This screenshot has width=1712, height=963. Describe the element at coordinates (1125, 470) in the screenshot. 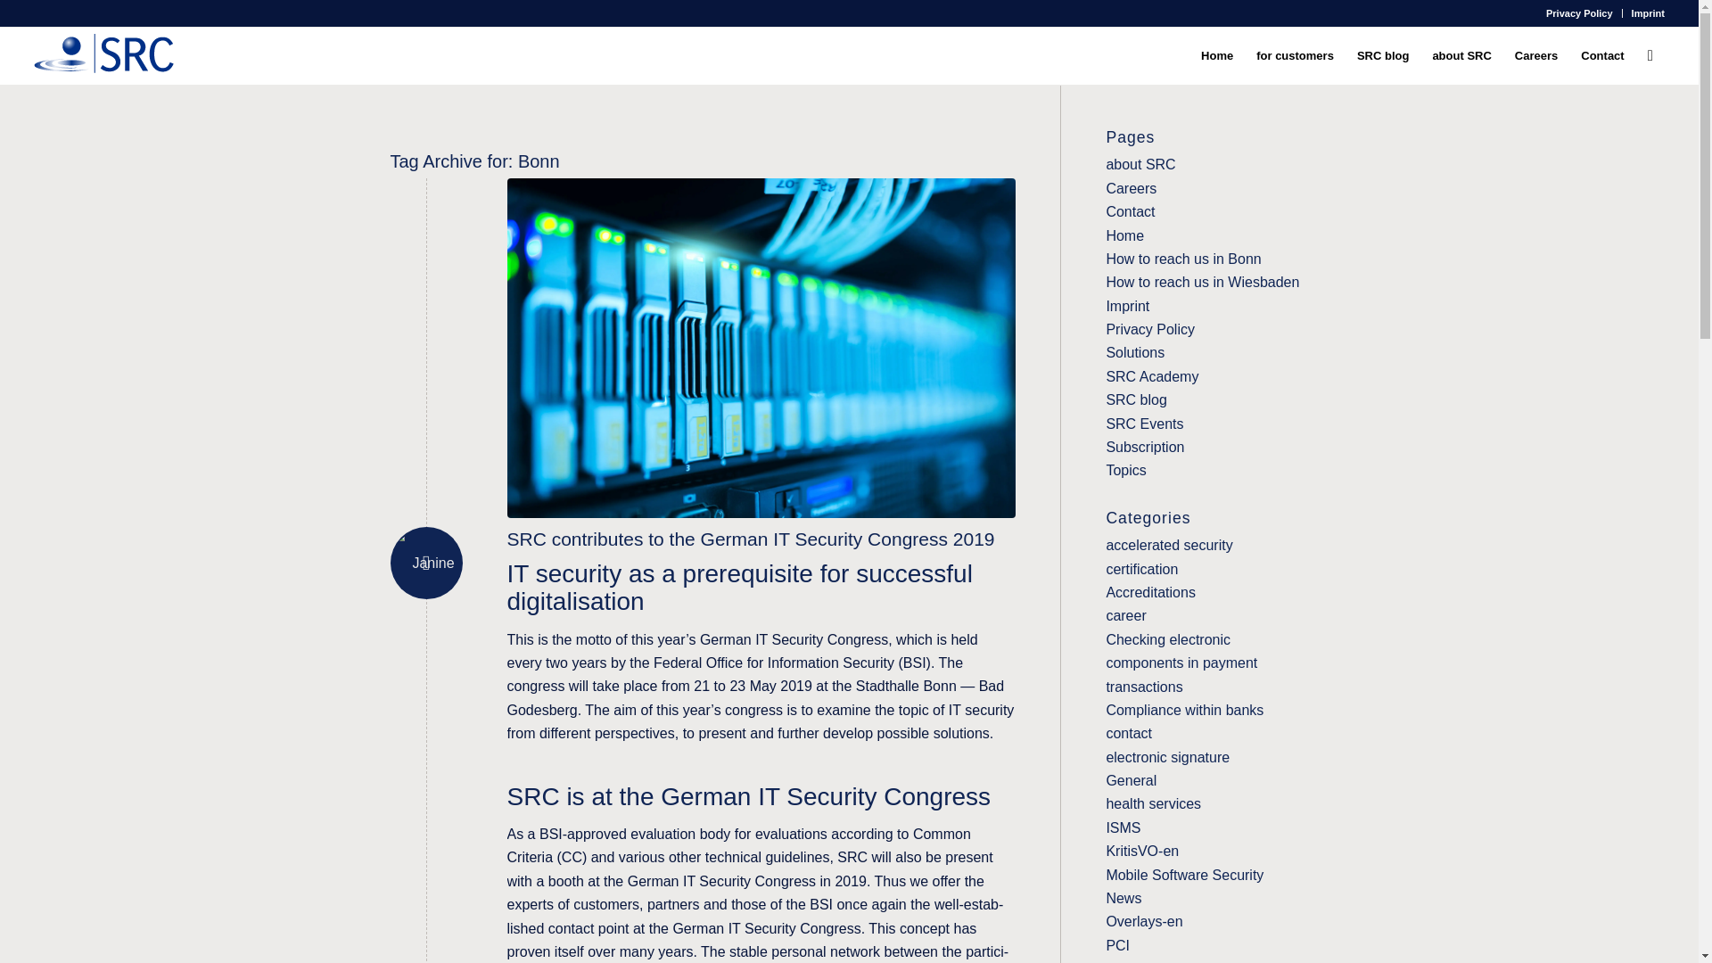

I see `Topics` at that location.